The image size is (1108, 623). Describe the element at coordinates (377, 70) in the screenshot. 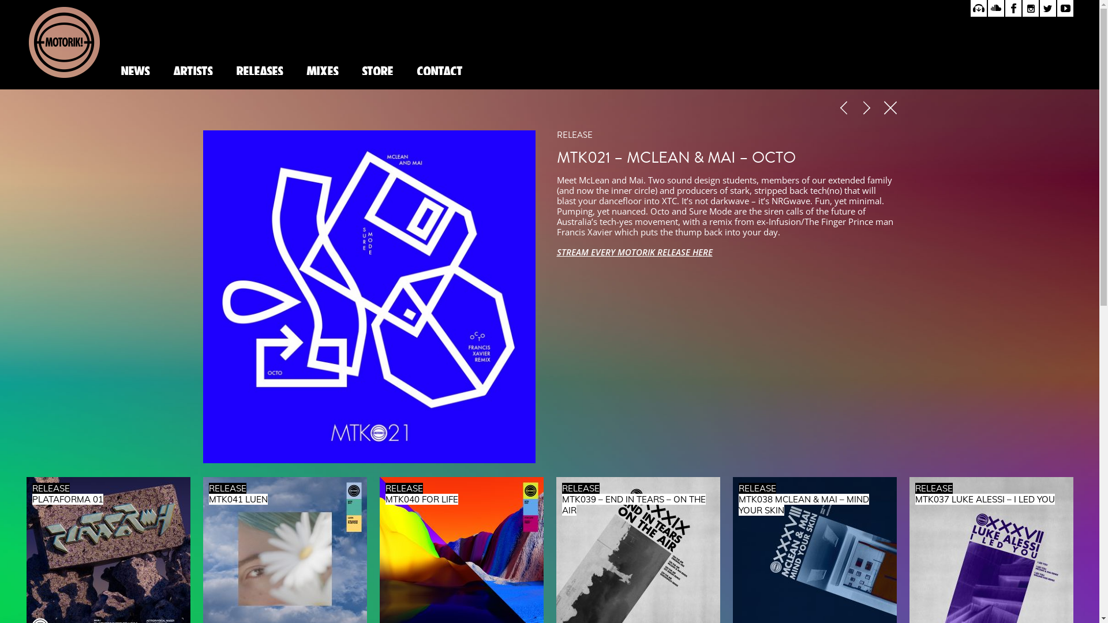

I see `STORE` at that location.